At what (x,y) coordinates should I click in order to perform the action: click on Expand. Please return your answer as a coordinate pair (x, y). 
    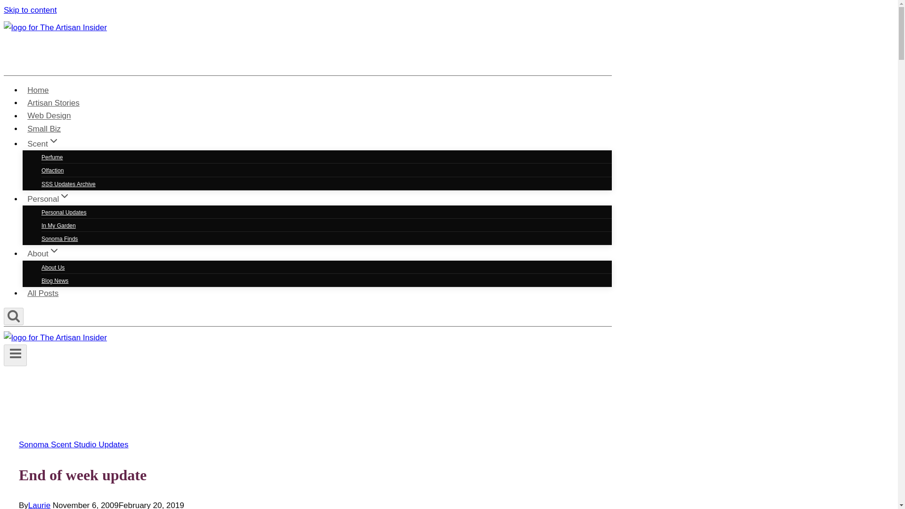
    Looking at the image, I should click on (64, 196).